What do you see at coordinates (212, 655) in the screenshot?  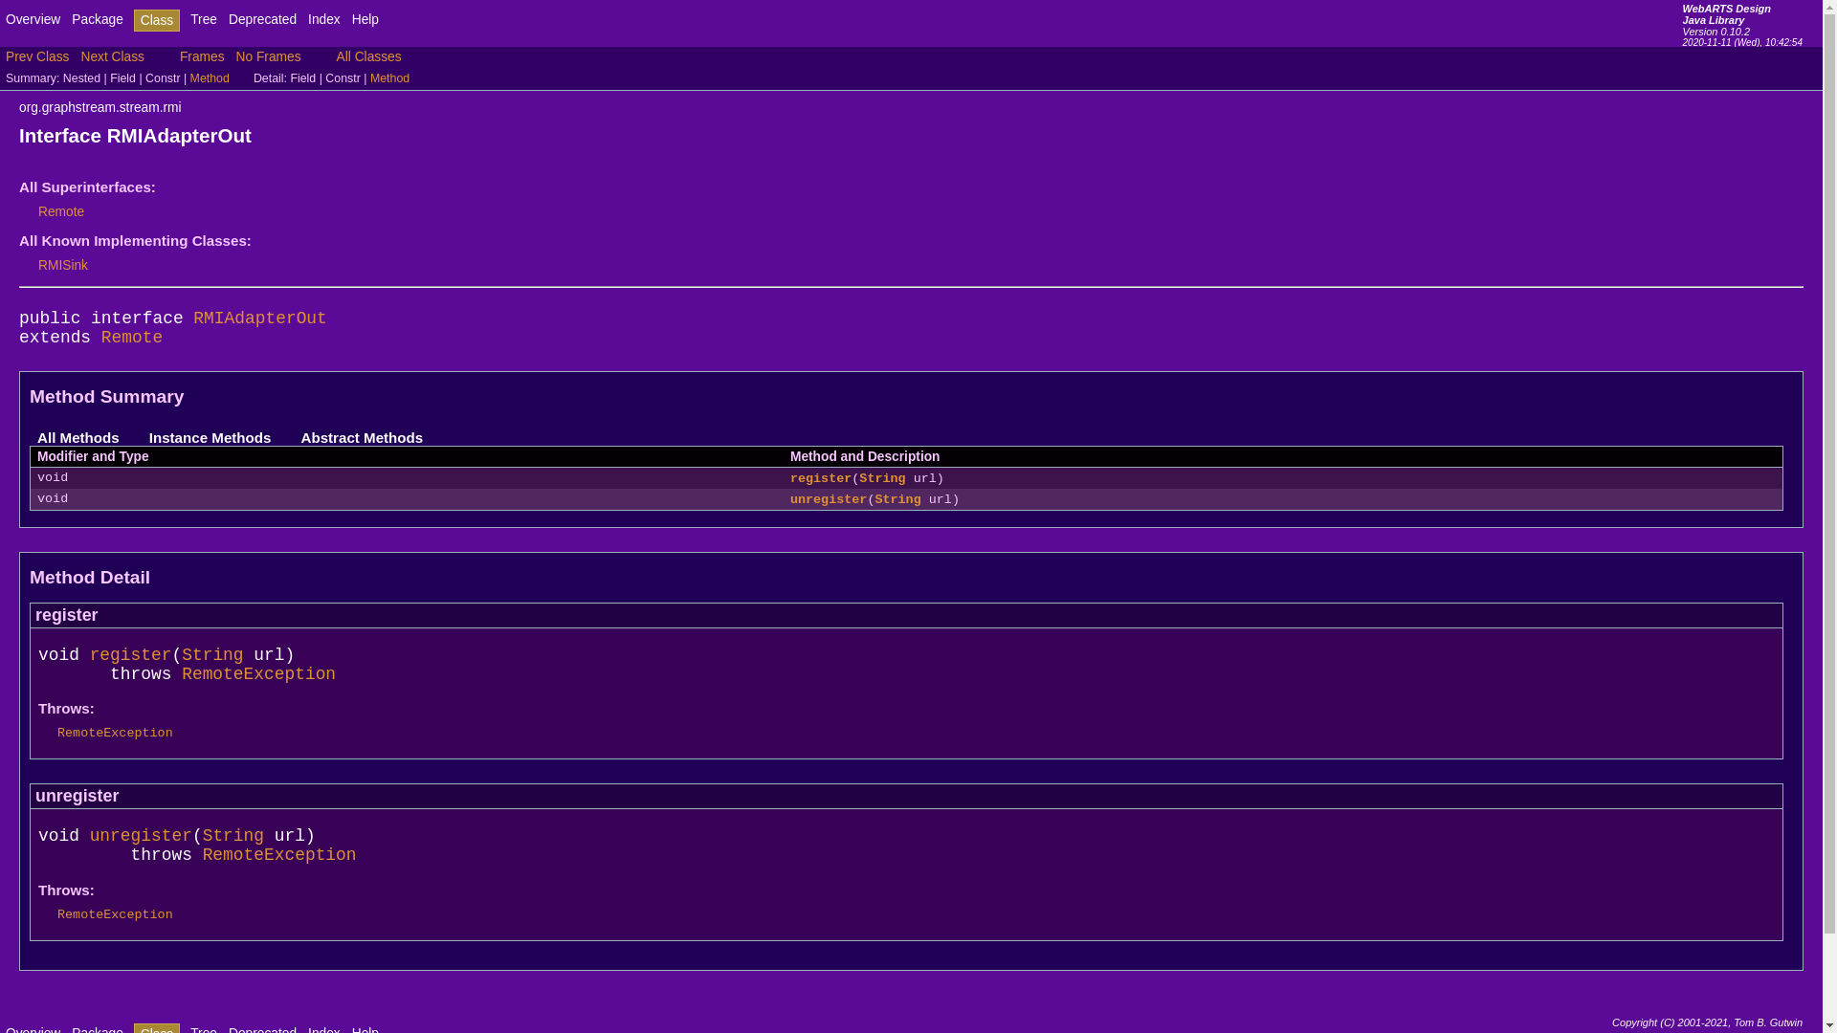 I see `String` at bounding box center [212, 655].